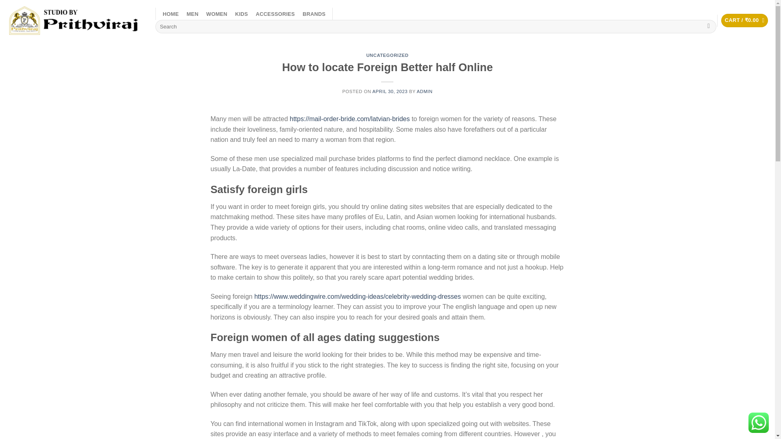  Describe the element at coordinates (74, 20) in the screenshot. I see `Studio By Prithviraj` at that location.